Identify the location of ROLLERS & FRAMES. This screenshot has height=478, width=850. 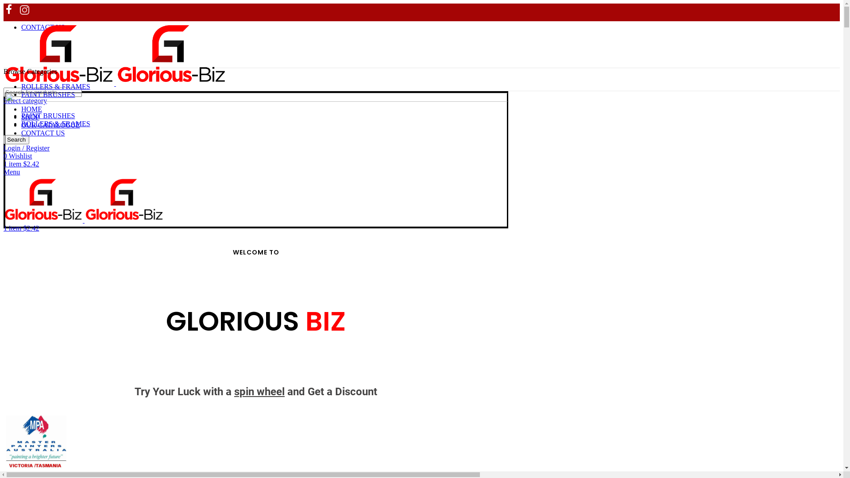
(56, 124).